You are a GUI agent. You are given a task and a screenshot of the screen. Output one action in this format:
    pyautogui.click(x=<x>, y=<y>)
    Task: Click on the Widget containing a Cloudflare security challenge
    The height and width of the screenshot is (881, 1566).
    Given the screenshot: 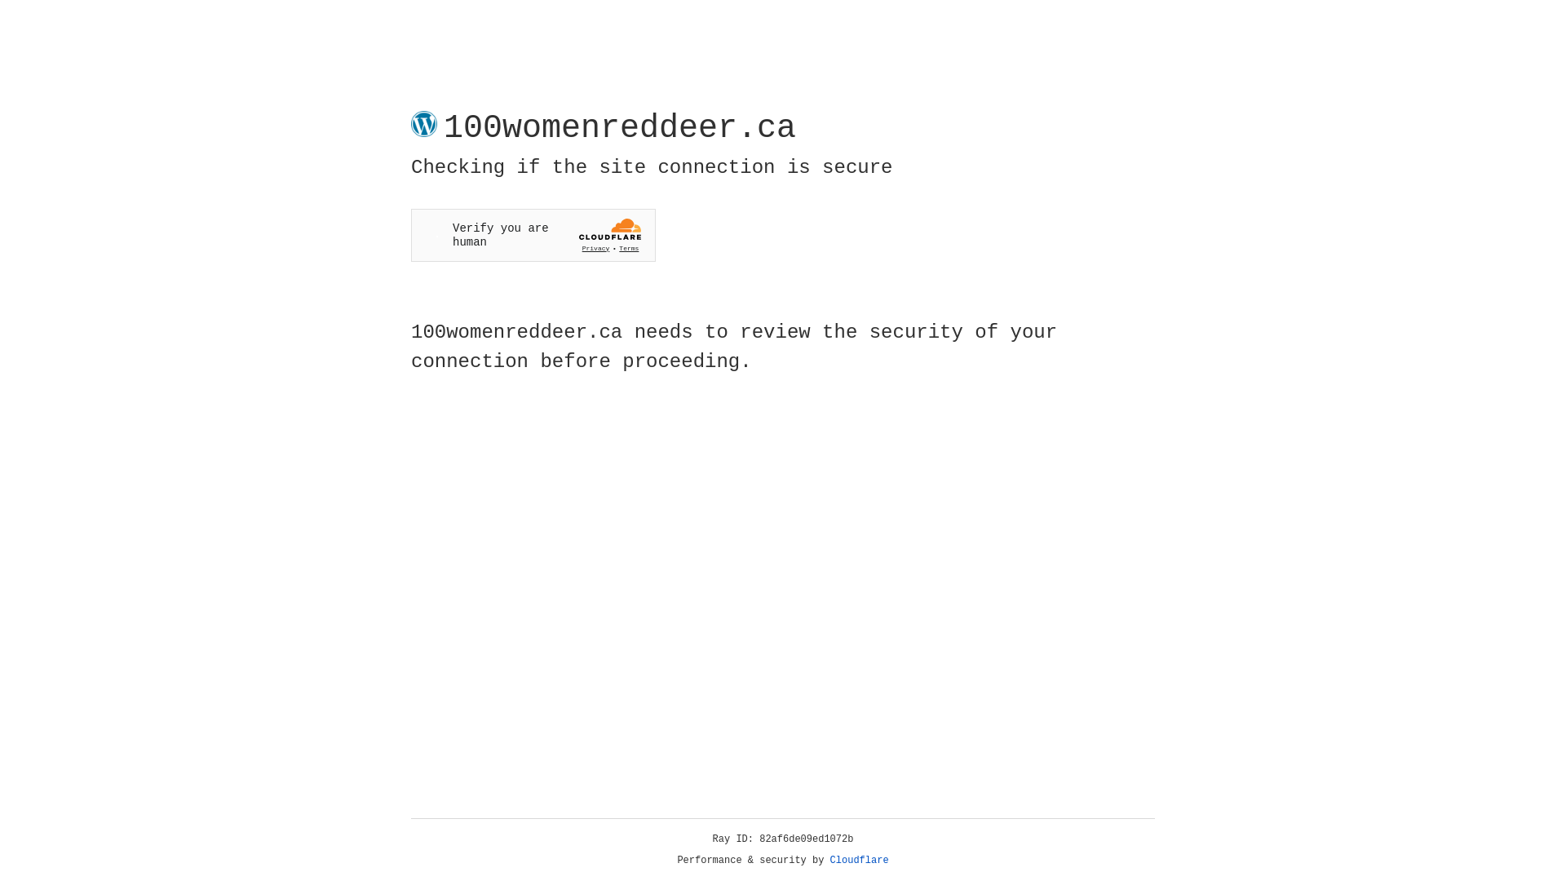 What is the action you would take?
    pyautogui.click(x=533, y=235)
    